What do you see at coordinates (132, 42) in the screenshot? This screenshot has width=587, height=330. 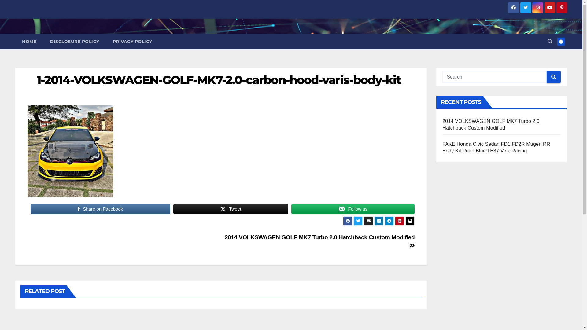 I see `PRIVACY POLICY` at bounding box center [132, 42].